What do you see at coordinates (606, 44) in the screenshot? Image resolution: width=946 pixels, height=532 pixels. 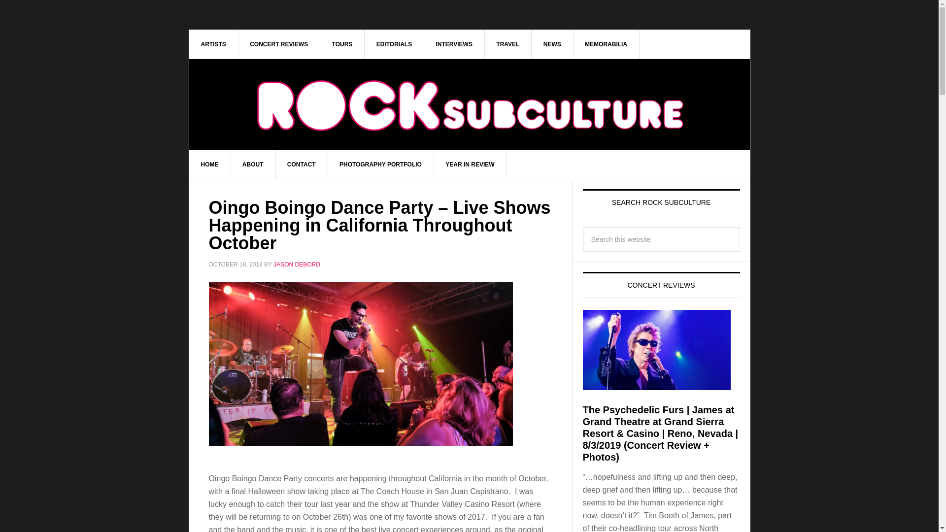 I see `MEMORABILIA` at bounding box center [606, 44].